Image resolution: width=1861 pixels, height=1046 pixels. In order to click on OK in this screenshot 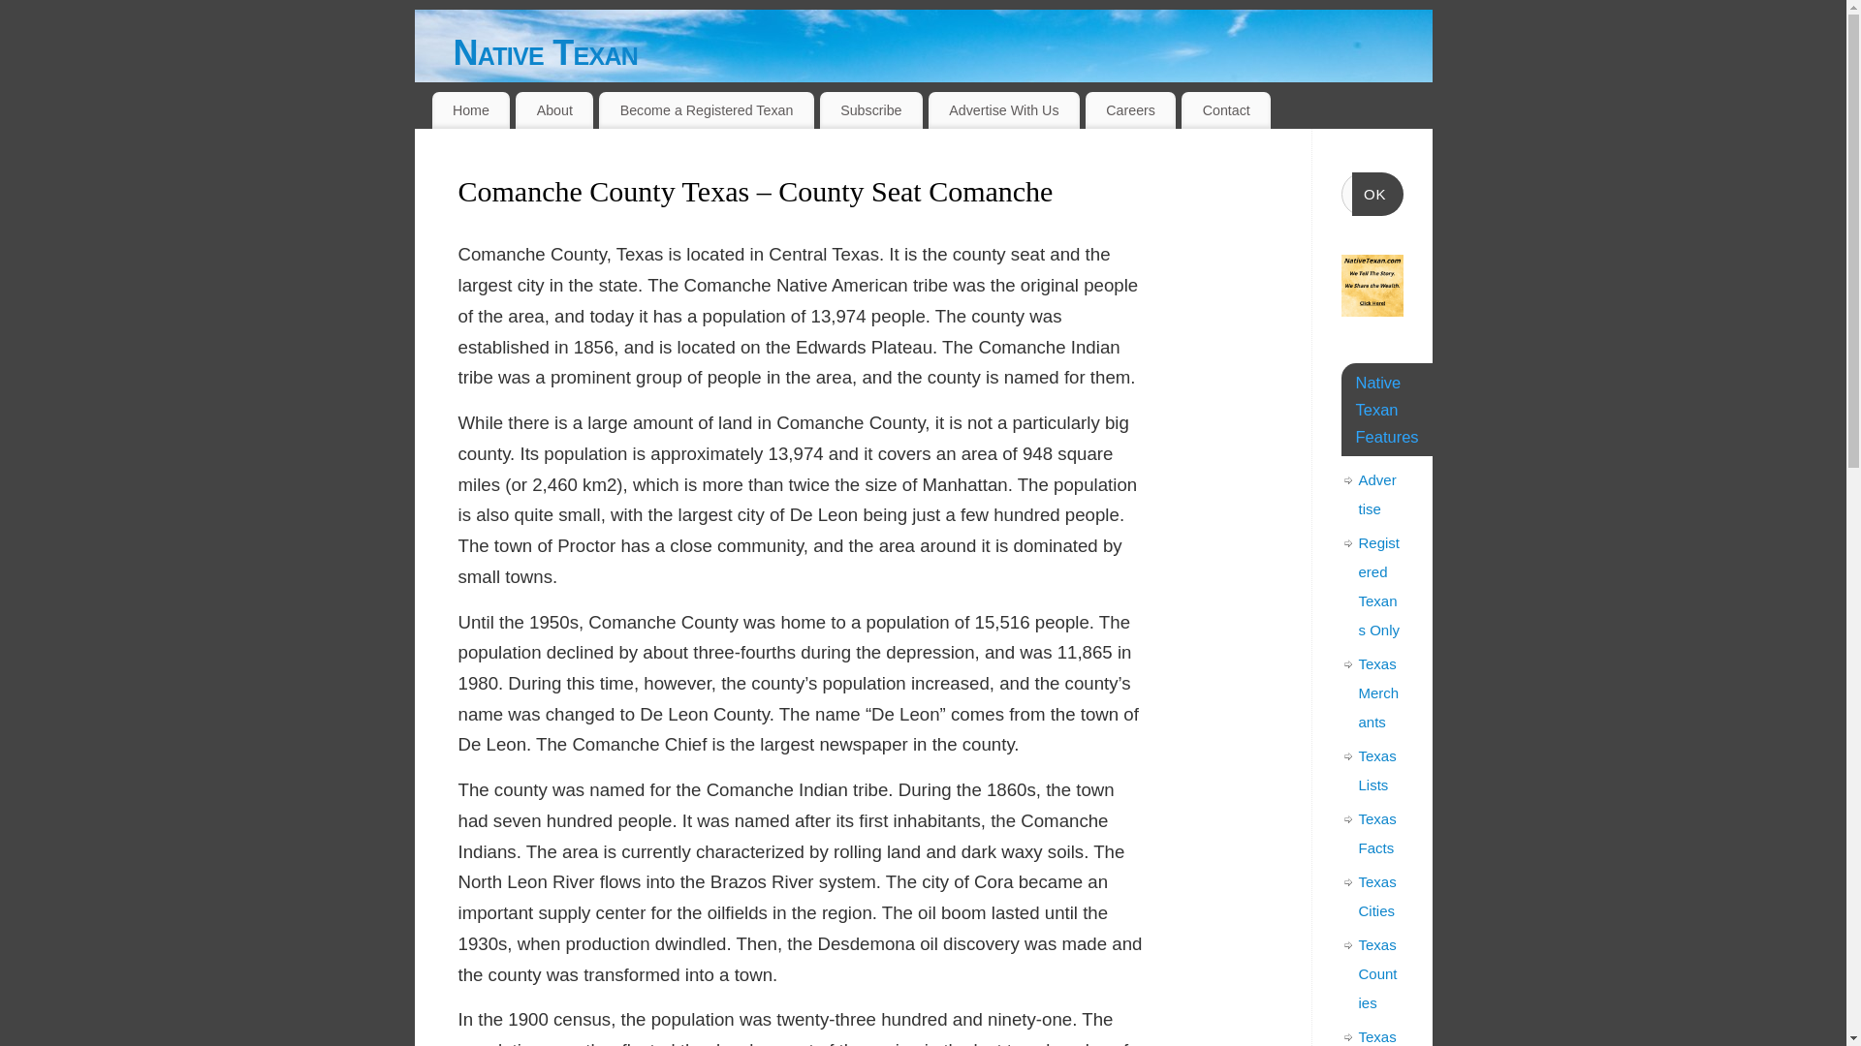, I will do `click(1377, 194)`.